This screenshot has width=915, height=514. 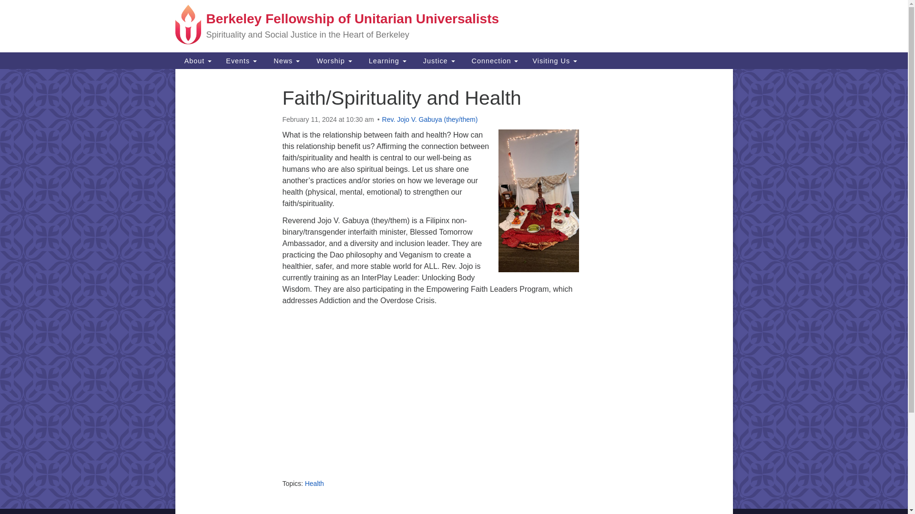 What do you see at coordinates (386, 60) in the screenshot?
I see ` Learning` at bounding box center [386, 60].